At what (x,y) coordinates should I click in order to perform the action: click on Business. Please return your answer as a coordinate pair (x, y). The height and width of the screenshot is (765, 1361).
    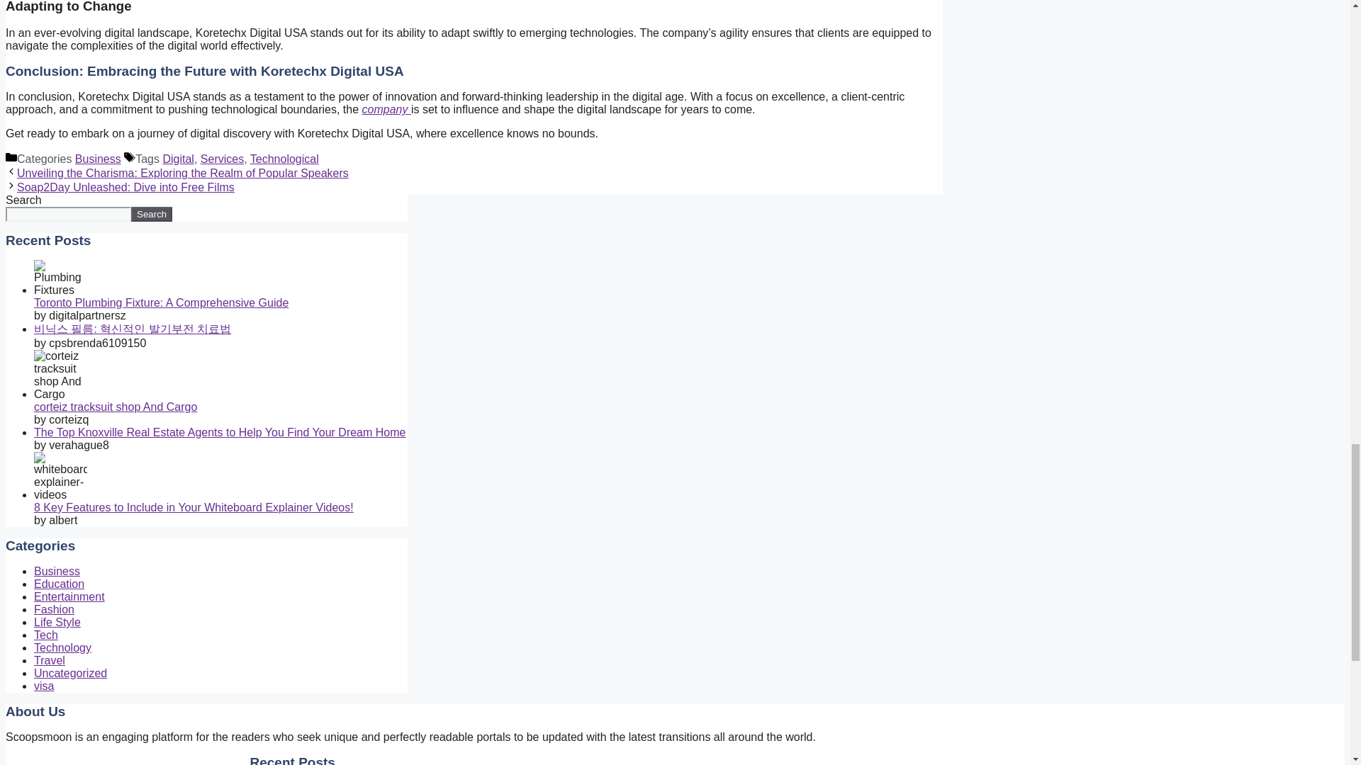
    Looking at the image, I should click on (98, 159).